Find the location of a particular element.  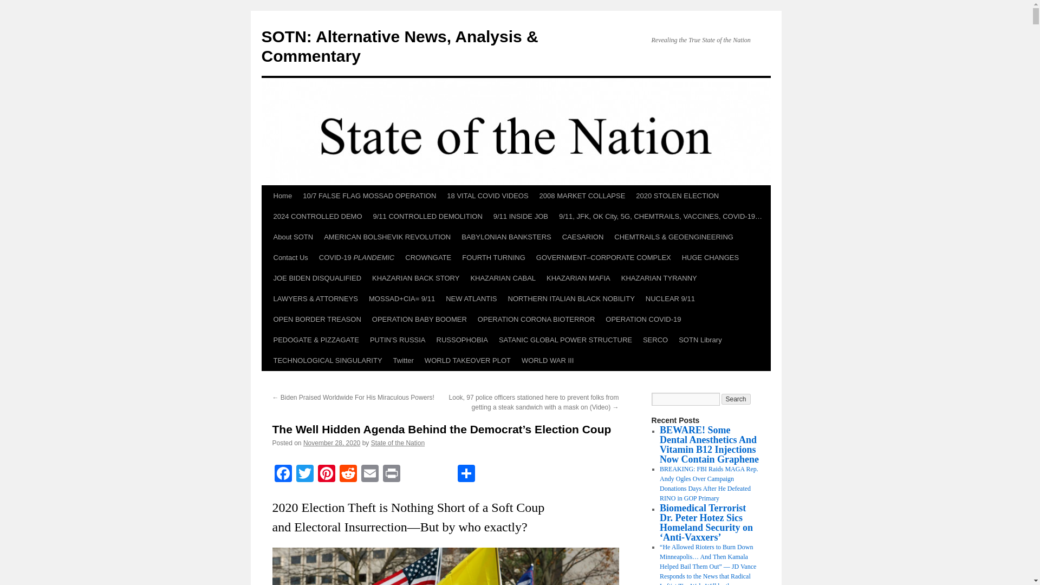

FOURTH TURNING is located at coordinates (493, 257).